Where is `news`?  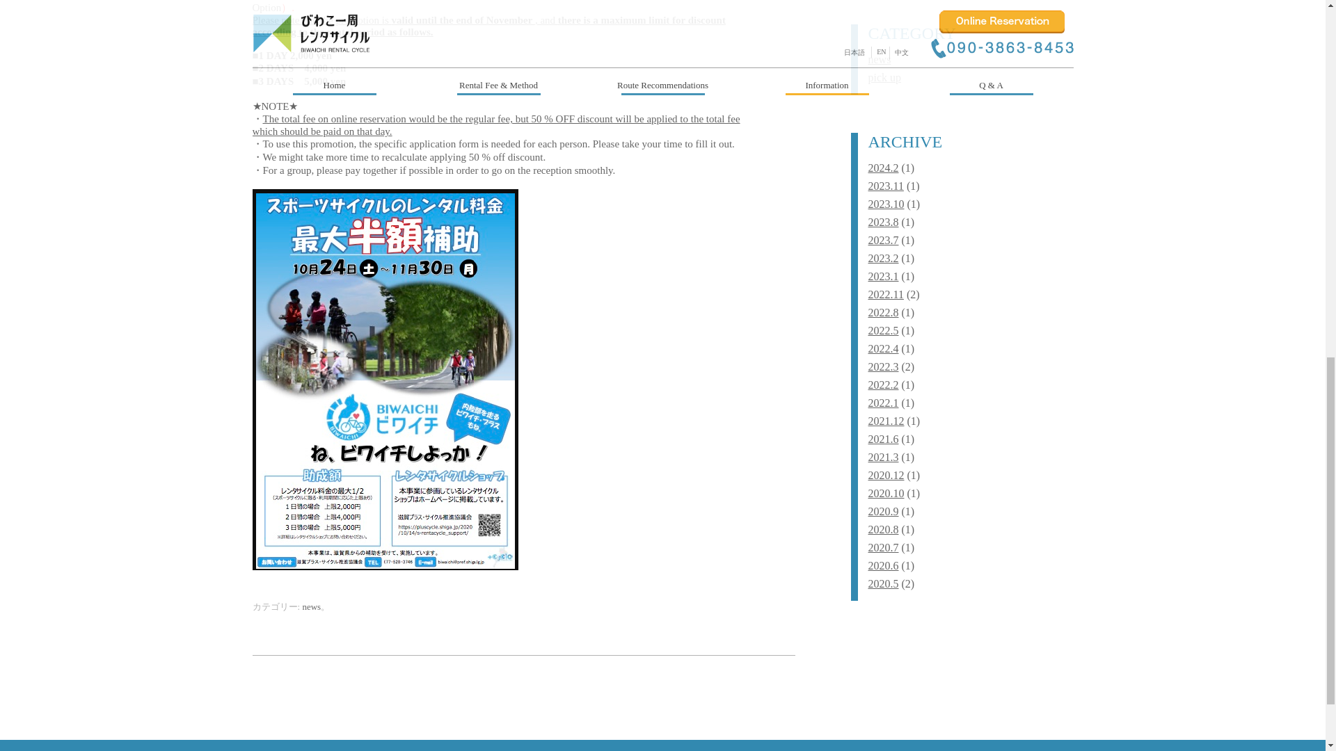 news is located at coordinates (880, 58).